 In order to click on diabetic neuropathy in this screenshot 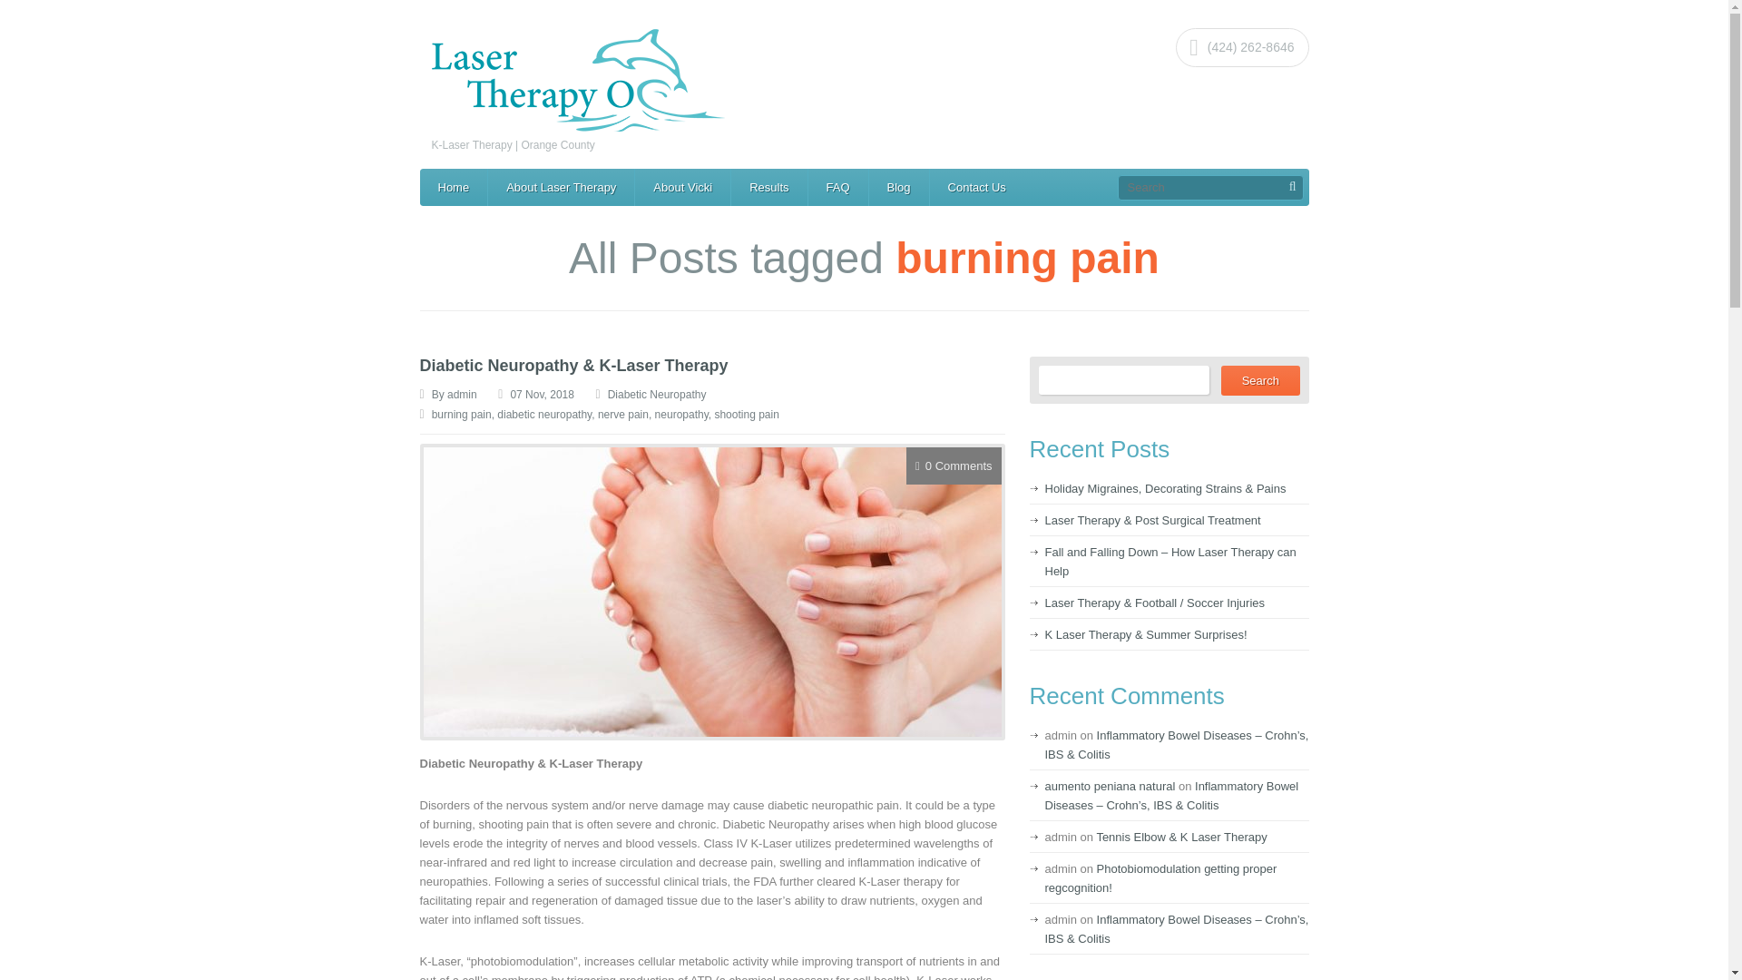, I will do `click(544, 415)`.